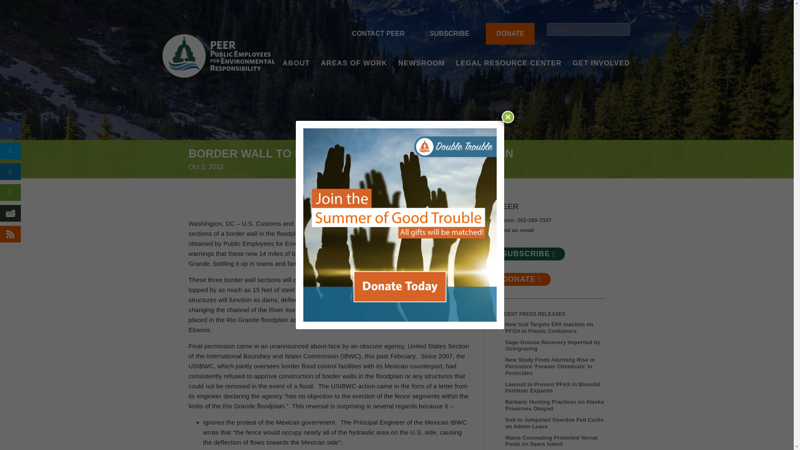 This screenshot has width=800, height=450. Describe the element at coordinates (378, 33) in the screenshot. I see `CONTACT PEER` at that location.